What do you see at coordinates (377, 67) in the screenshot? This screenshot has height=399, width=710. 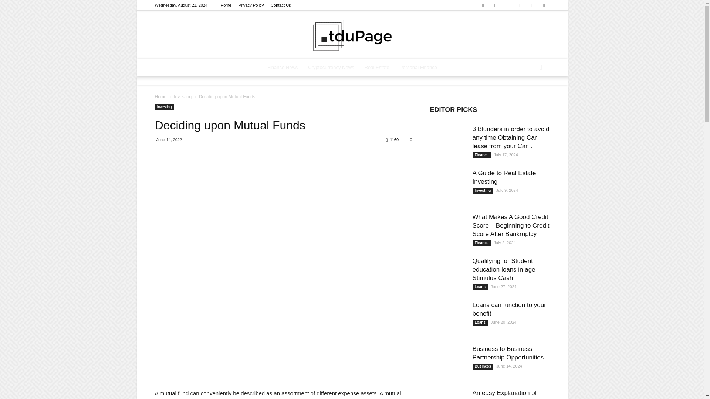 I see `Real Estate` at bounding box center [377, 67].